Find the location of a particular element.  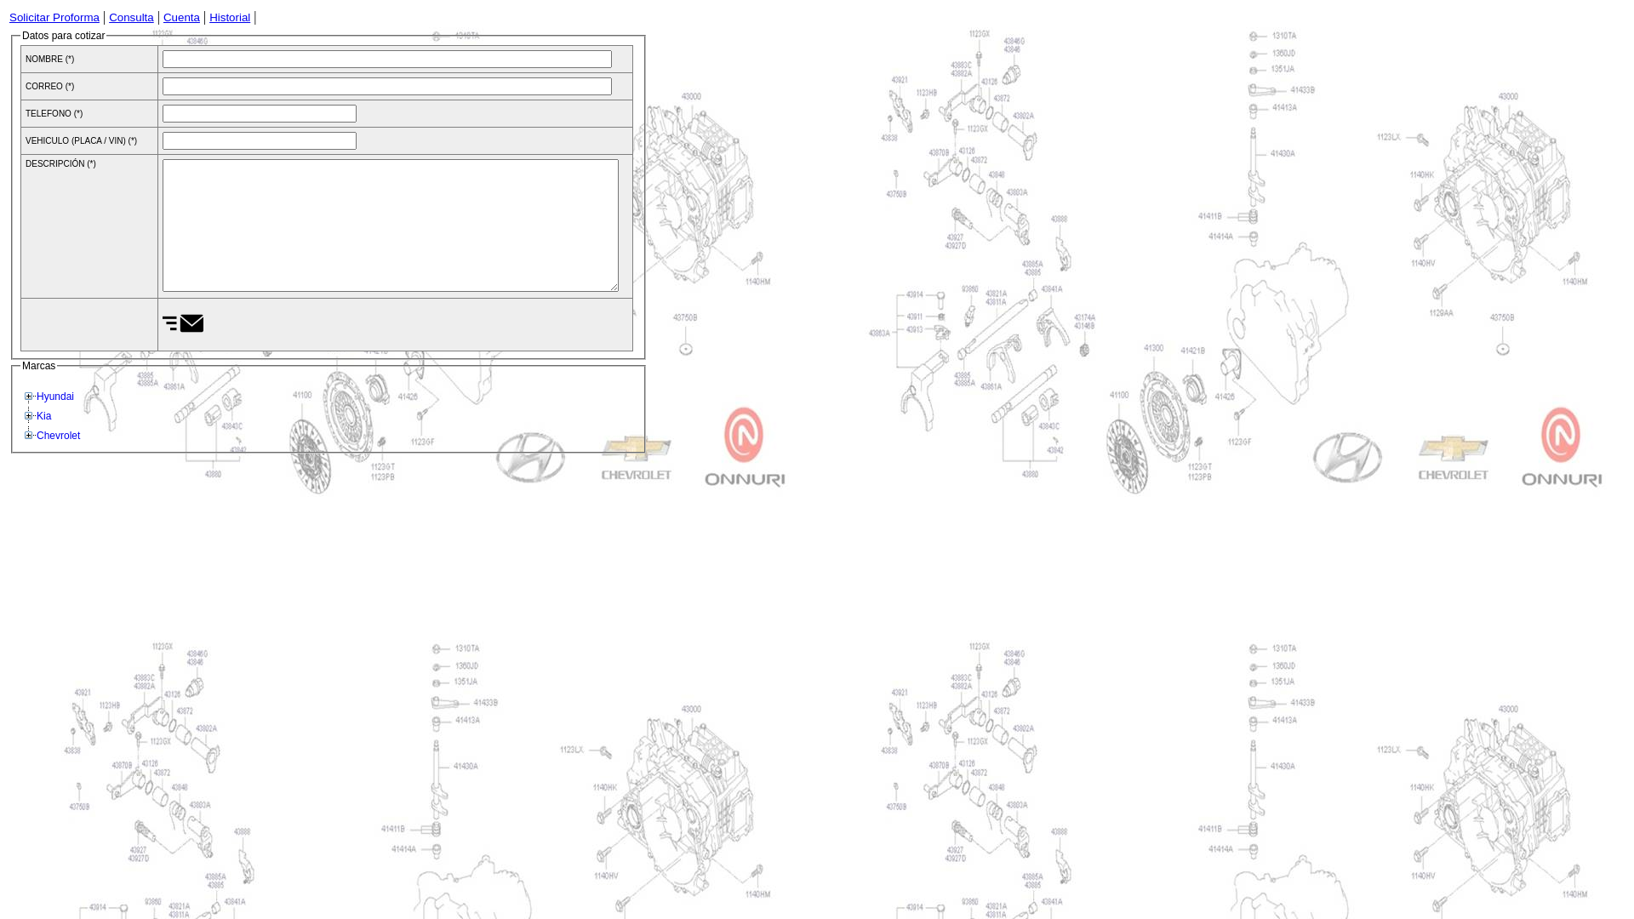

Kia is located at coordinates (44, 416).